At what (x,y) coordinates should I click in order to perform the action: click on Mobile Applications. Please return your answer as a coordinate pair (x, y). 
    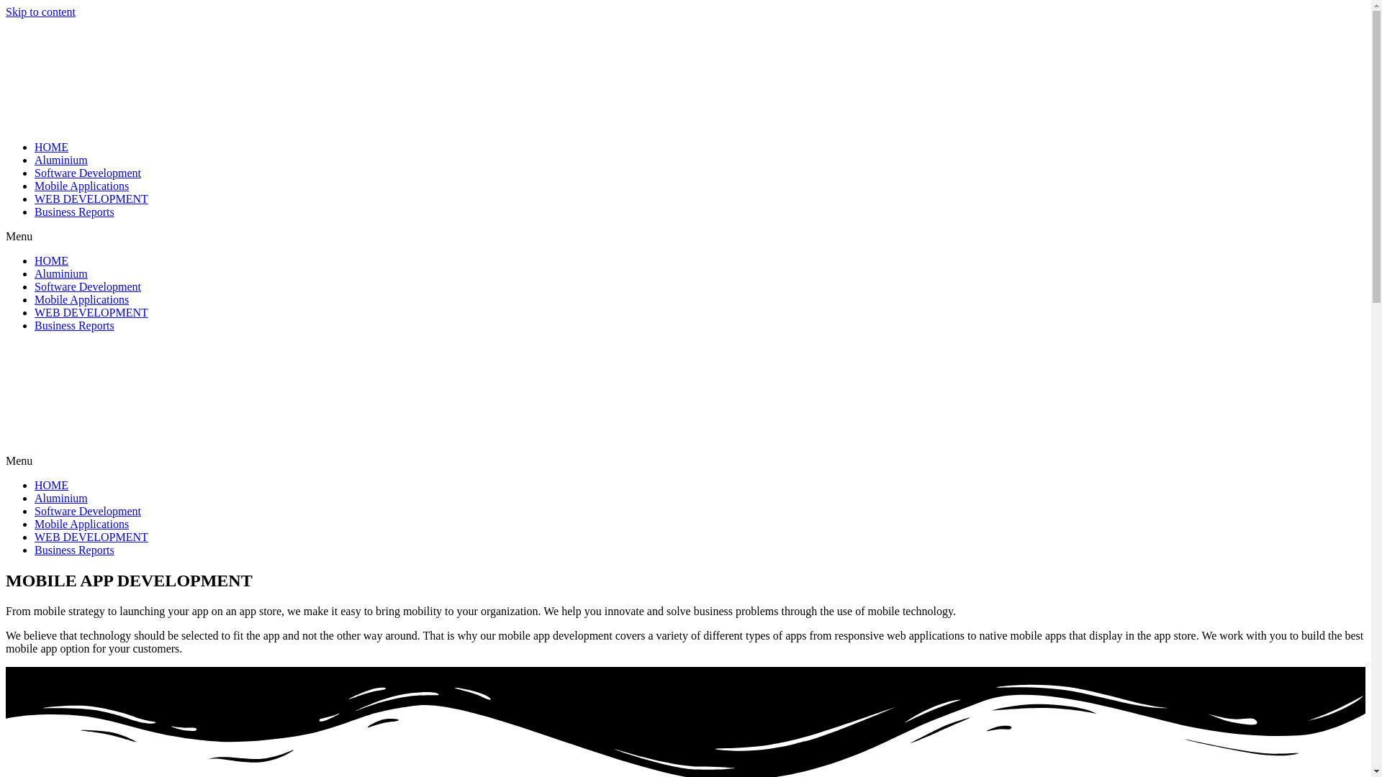
    Looking at the image, I should click on (82, 524).